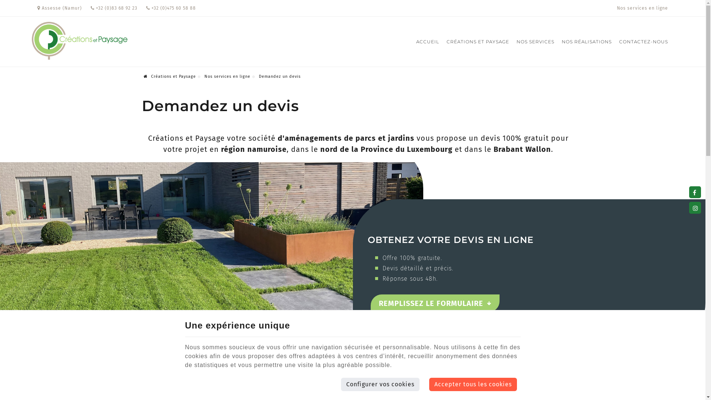 This screenshot has width=711, height=400. I want to click on Nos services en ligne, so click(227, 76).